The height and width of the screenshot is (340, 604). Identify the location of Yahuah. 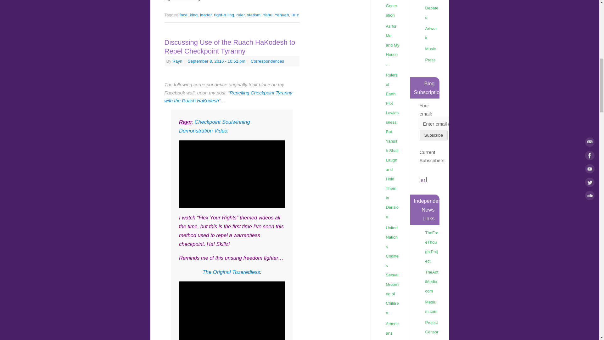
(282, 15).